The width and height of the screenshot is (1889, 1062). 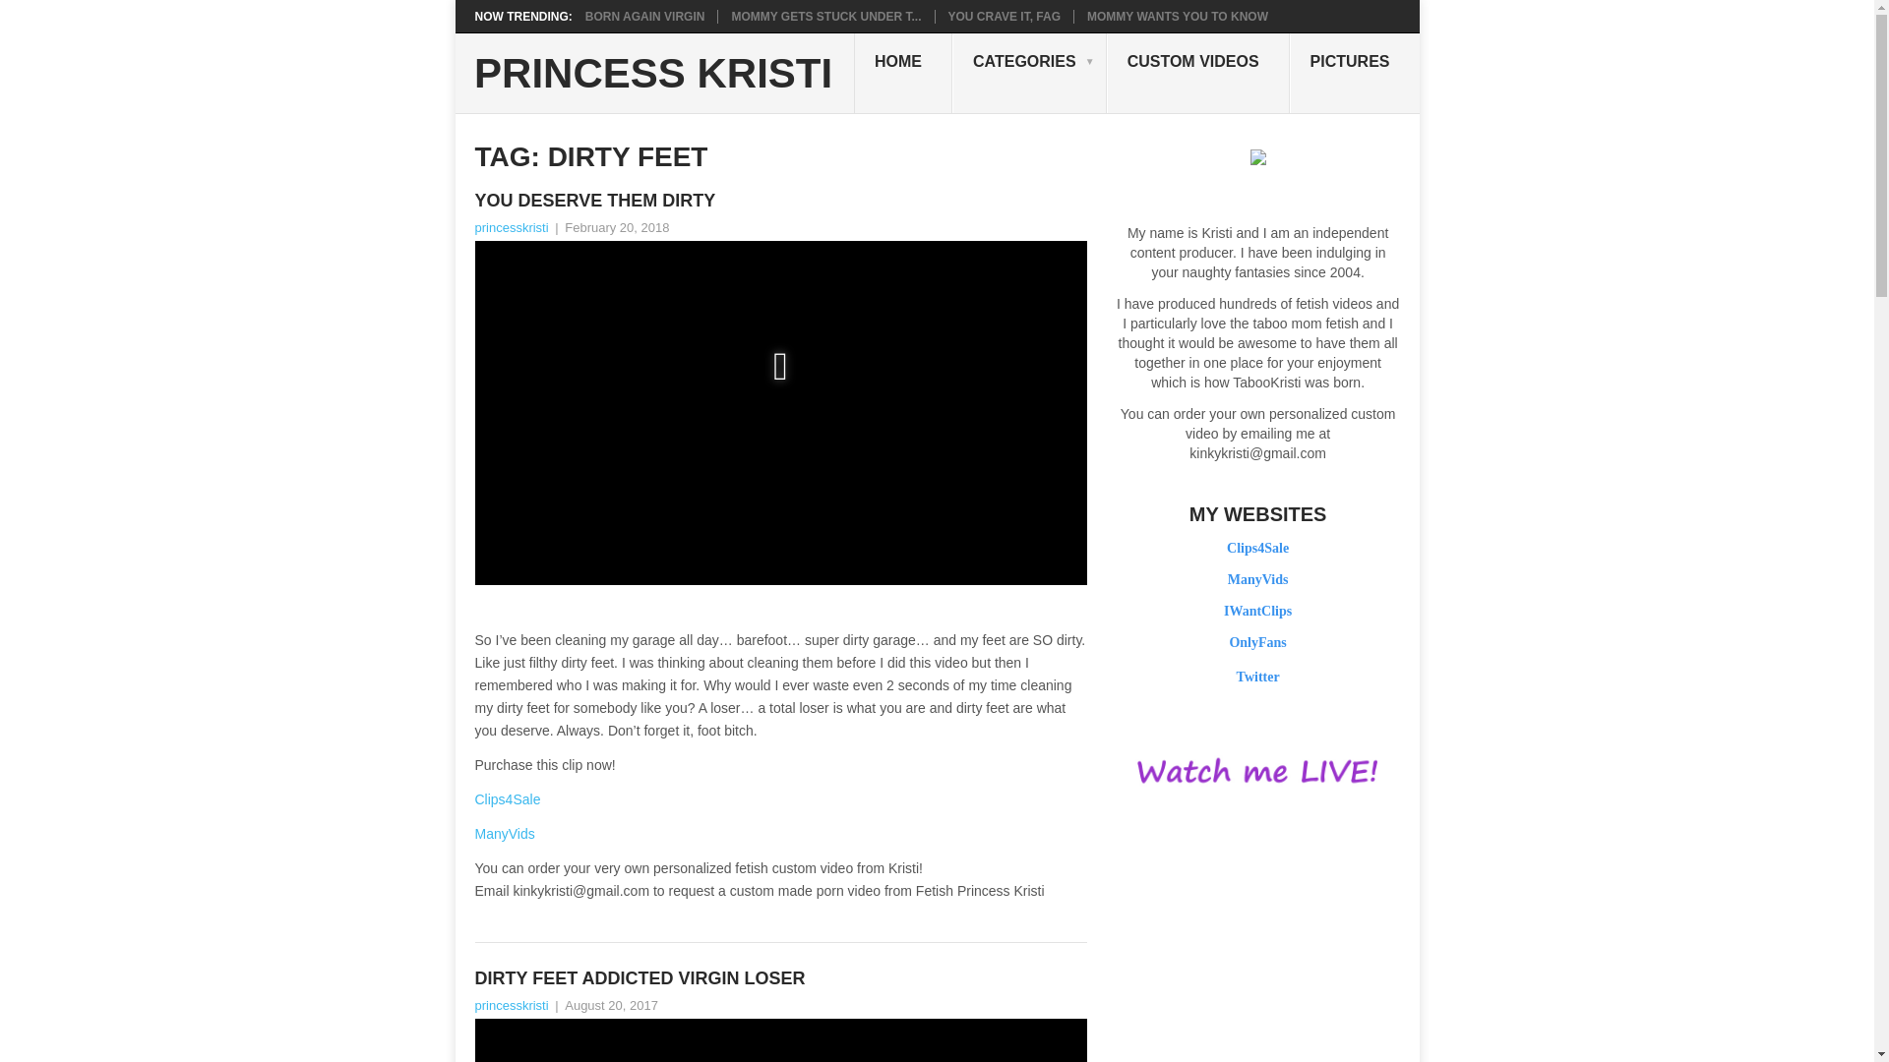 What do you see at coordinates (1004, 16) in the screenshot?
I see `You Crave It, Fag` at bounding box center [1004, 16].